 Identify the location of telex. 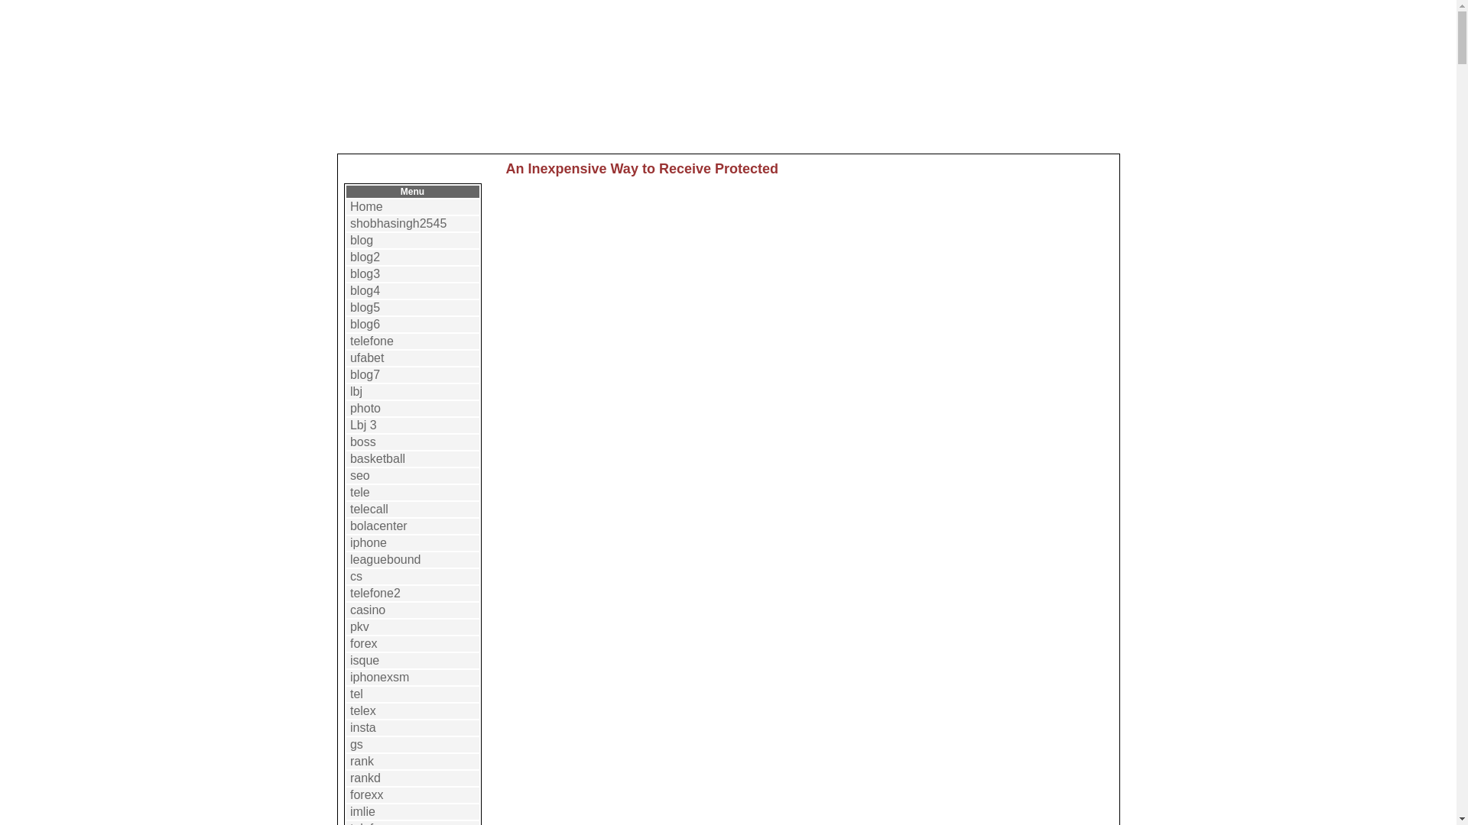
(362, 710).